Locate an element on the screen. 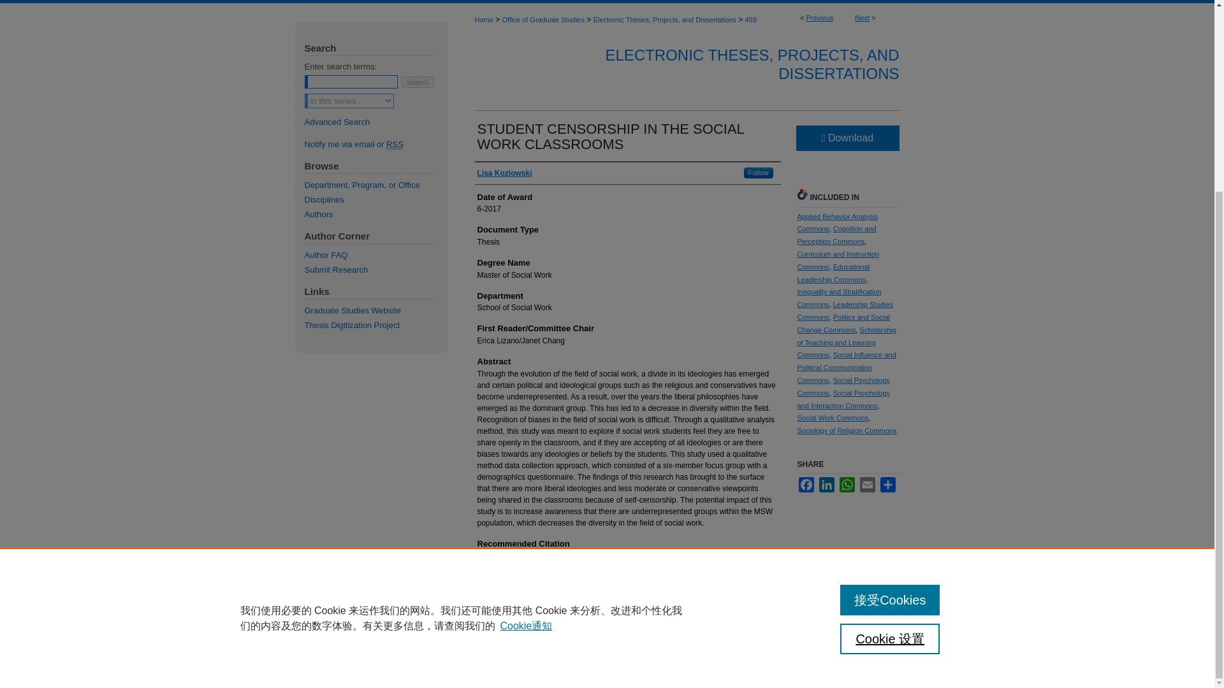  STUDENT CENSORSHIP IN THE SOCIAL WORK CLASSROOMS is located at coordinates (611, 136).